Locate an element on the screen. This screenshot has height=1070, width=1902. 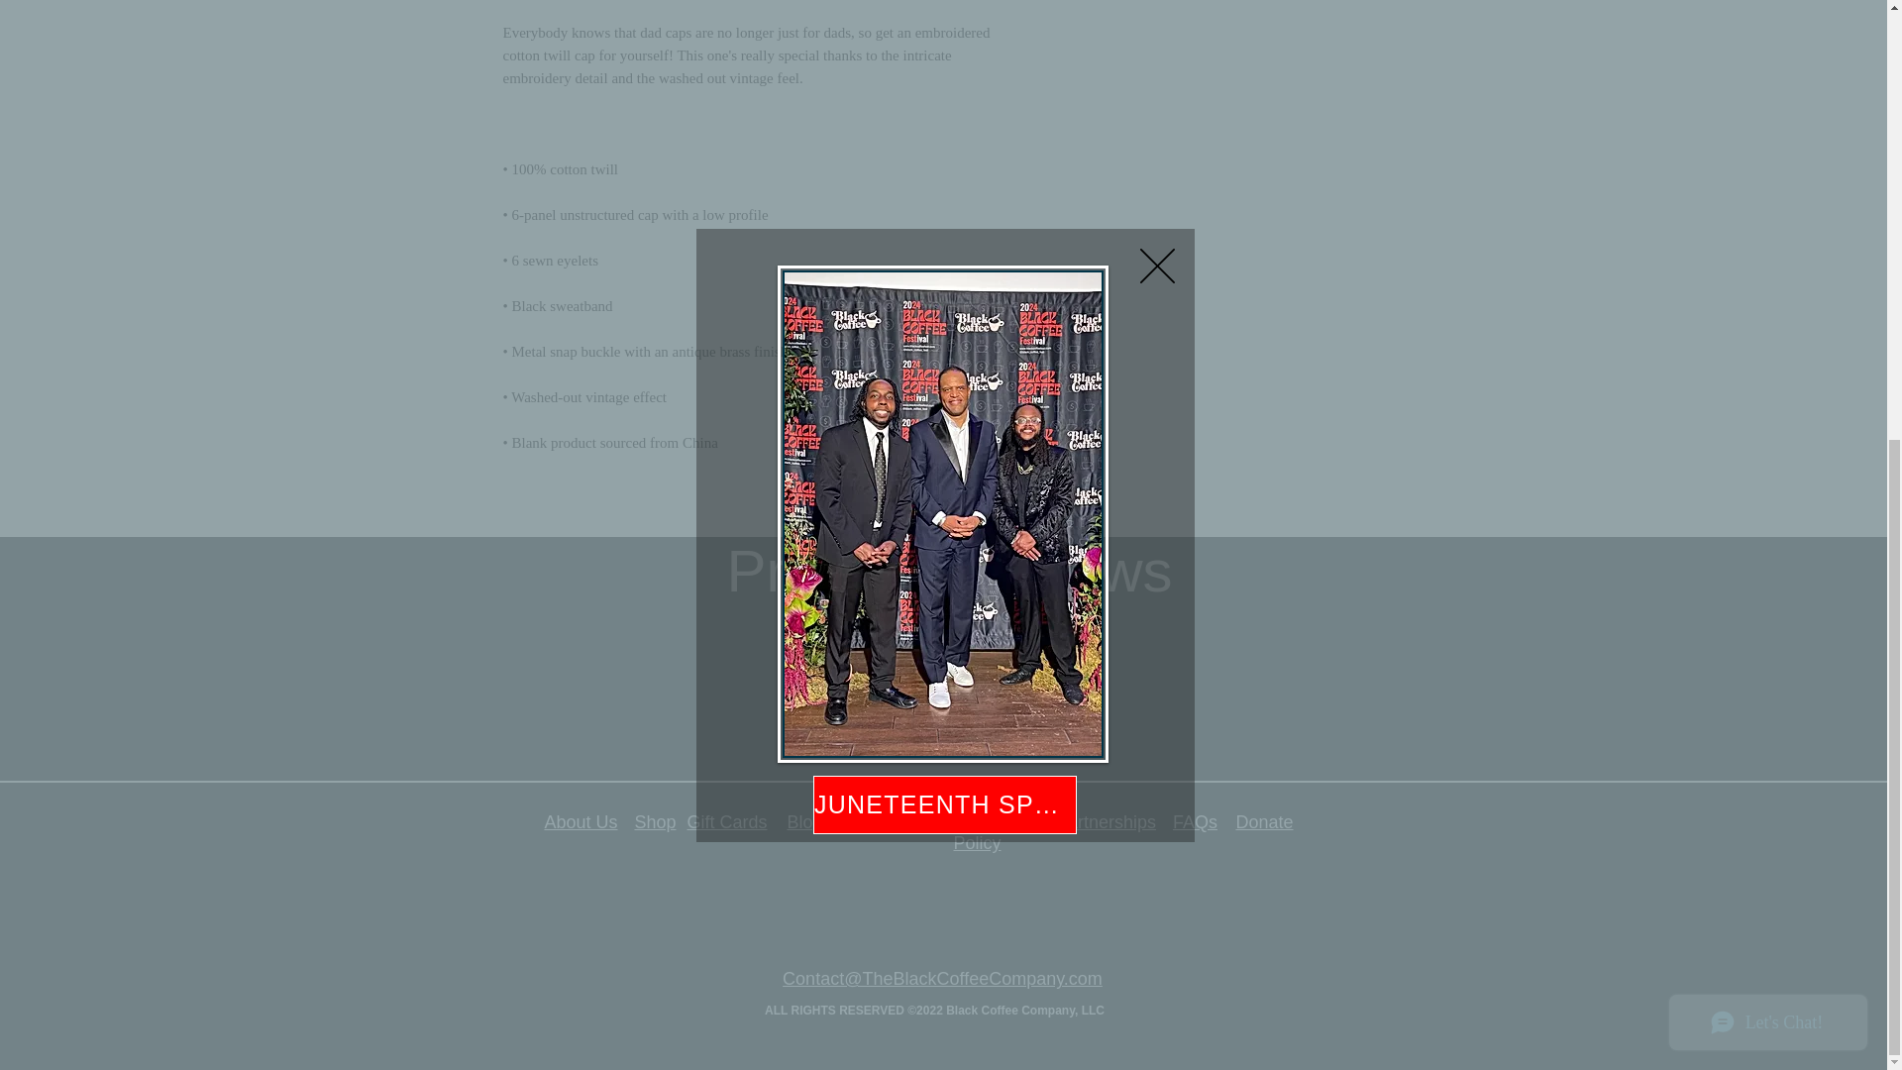
JUNETEENTH SPECIAL is located at coordinates (945, 63).